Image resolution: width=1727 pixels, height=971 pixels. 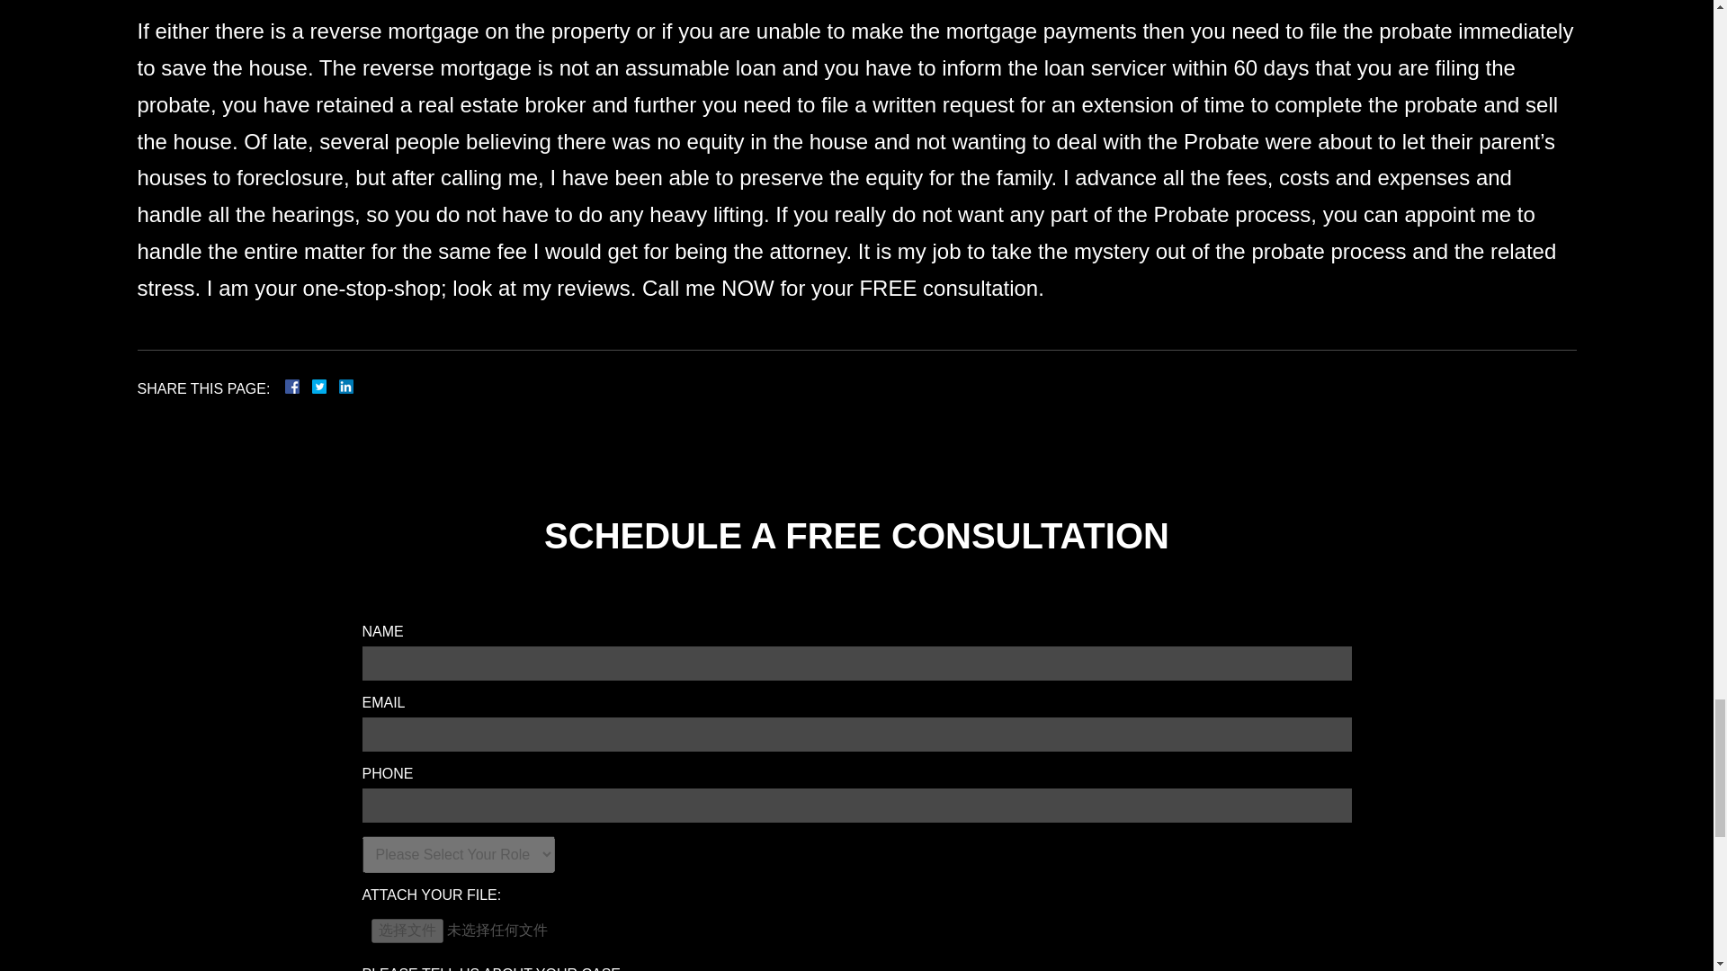 I want to click on Facebook, so click(x=313, y=387).